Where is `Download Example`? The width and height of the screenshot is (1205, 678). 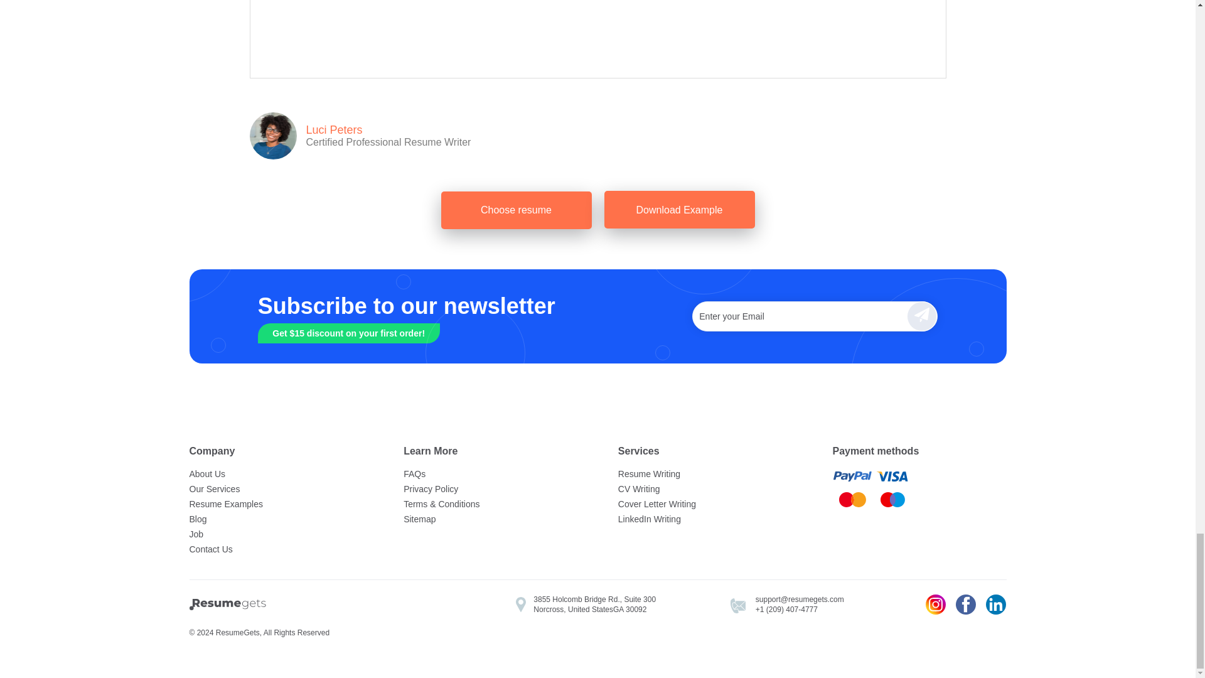
Download Example is located at coordinates (678, 209).